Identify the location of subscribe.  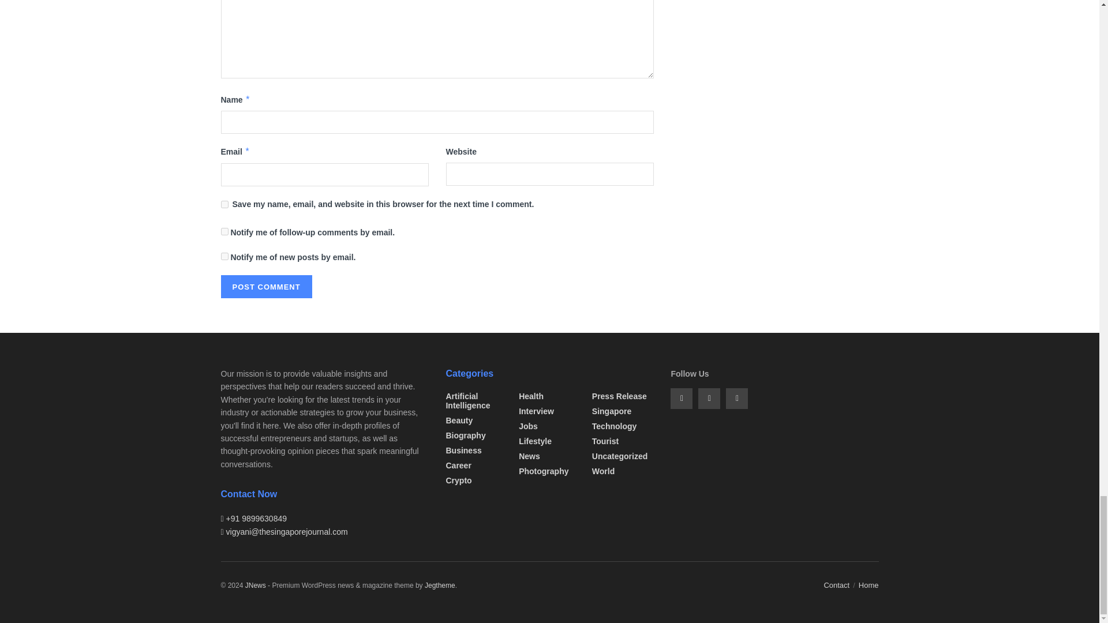
(224, 232).